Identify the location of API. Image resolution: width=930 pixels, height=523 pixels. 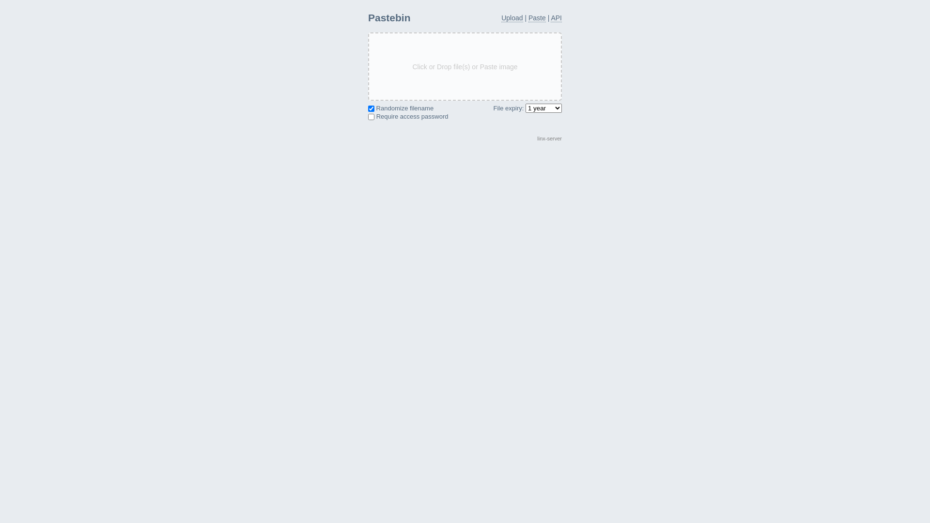
(556, 18).